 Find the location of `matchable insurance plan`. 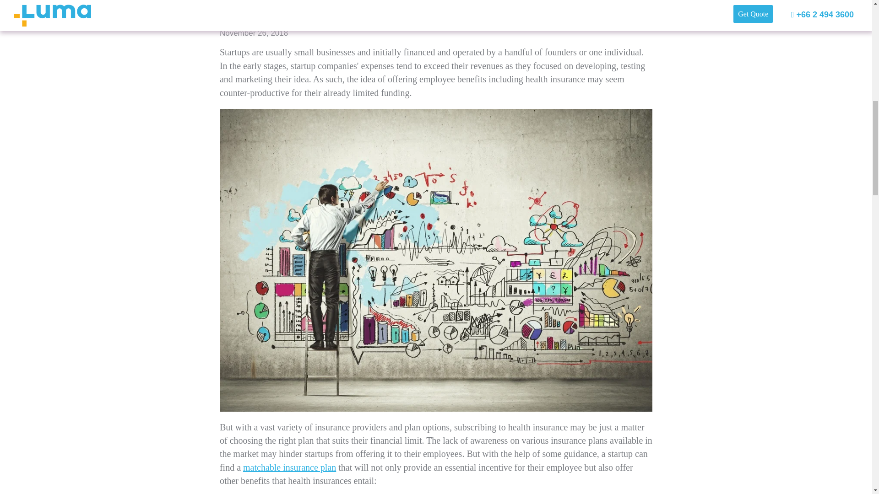

matchable insurance plan is located at coordinates (289, 467).